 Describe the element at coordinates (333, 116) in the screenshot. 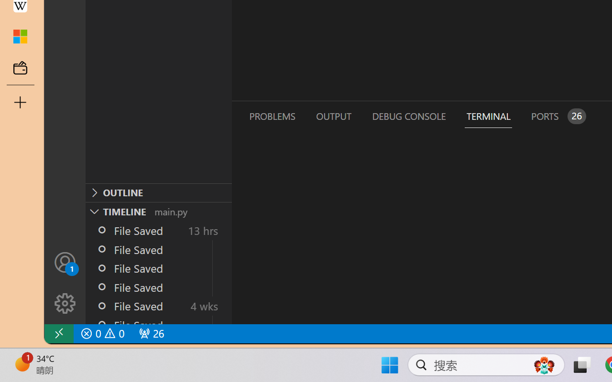

I see `Output (Ctrl+Shift+U)` at that location.